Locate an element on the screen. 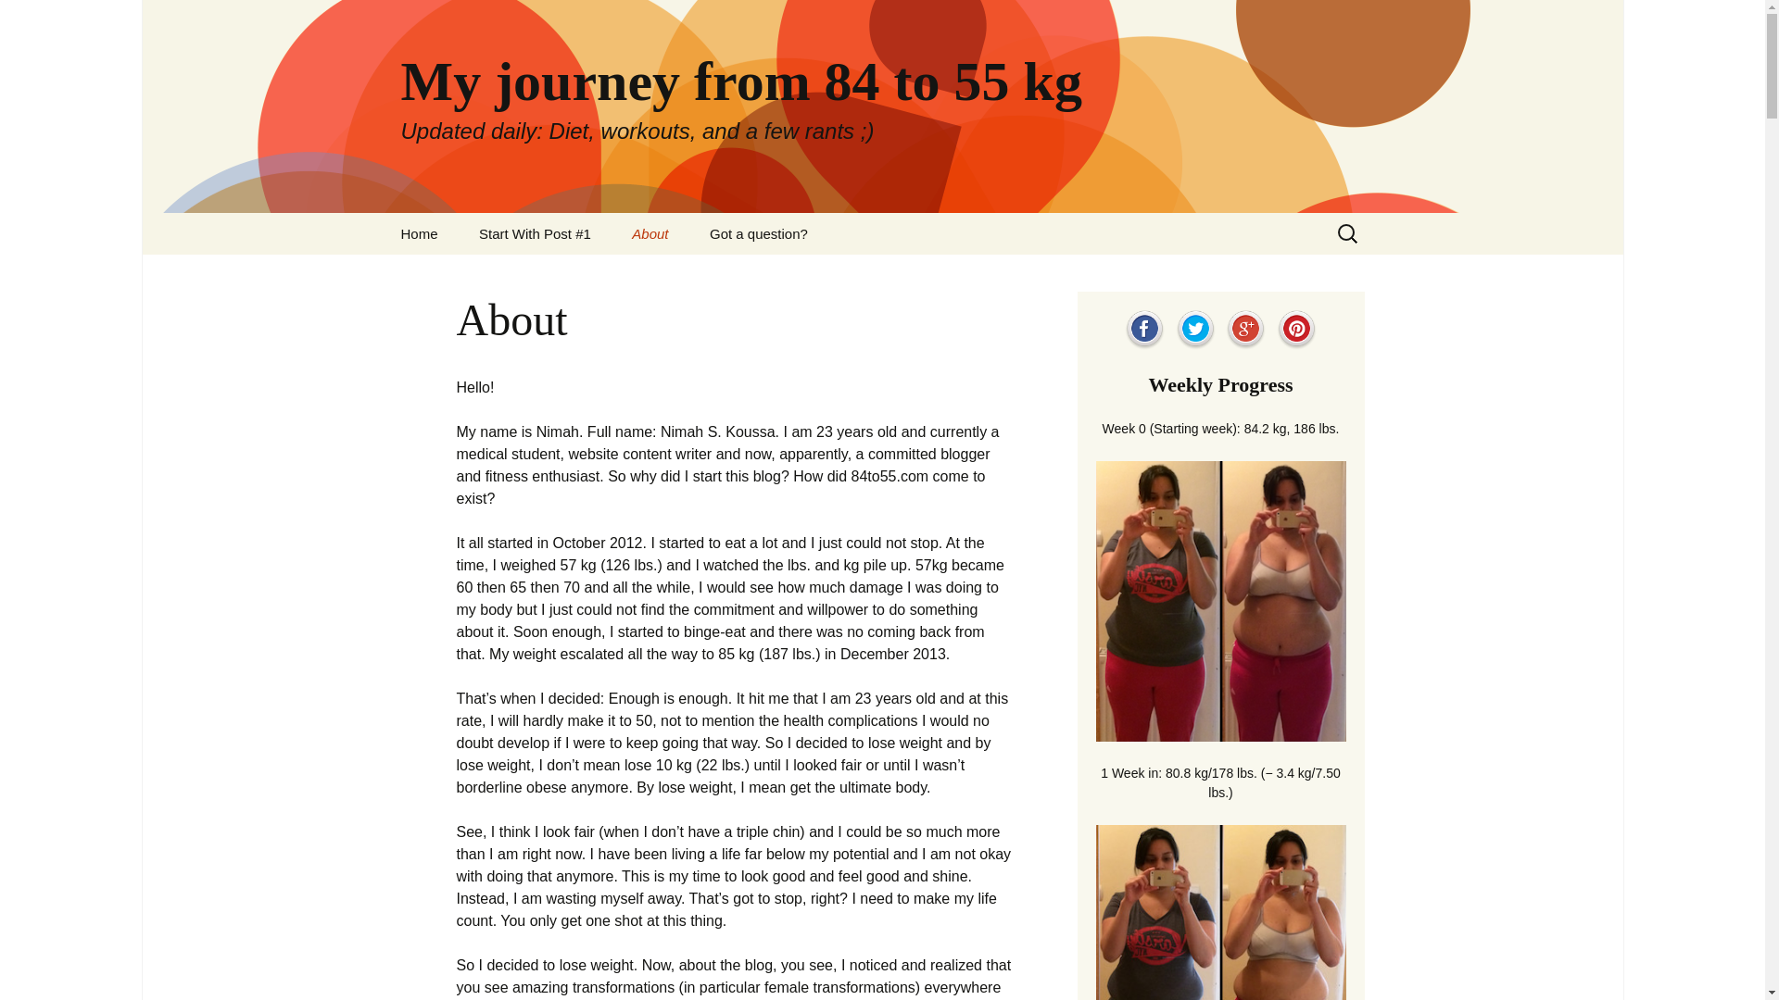  Home is located at coordinates (419, 233).